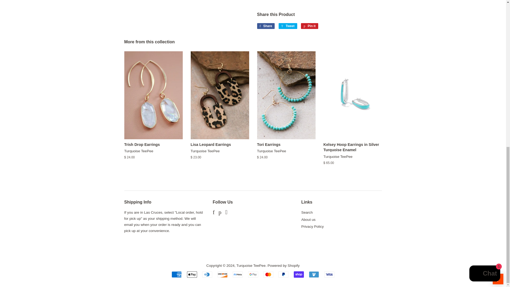 Image resolution: width=510 pixels, height=287 pixels. I want to click on Apple Pay, so click(192, 274).